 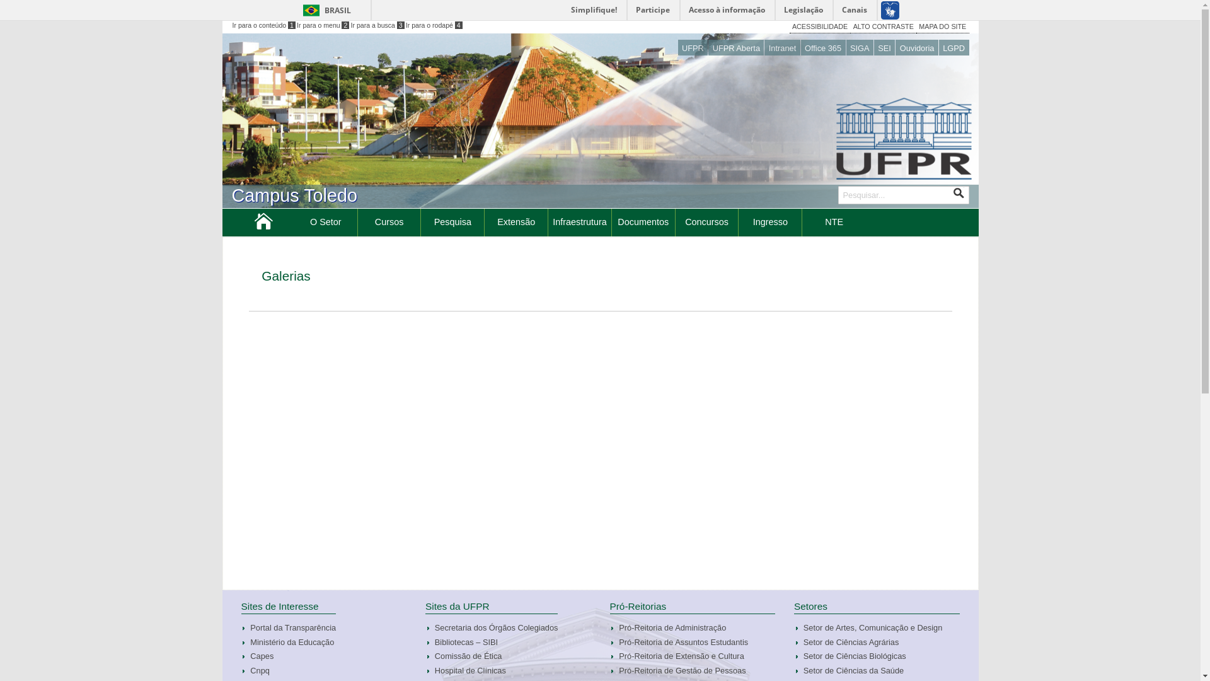 What do you see at coordinates (292, 671) in the screenshot?
I see `Cnpq` at bounding box center [292, 671].